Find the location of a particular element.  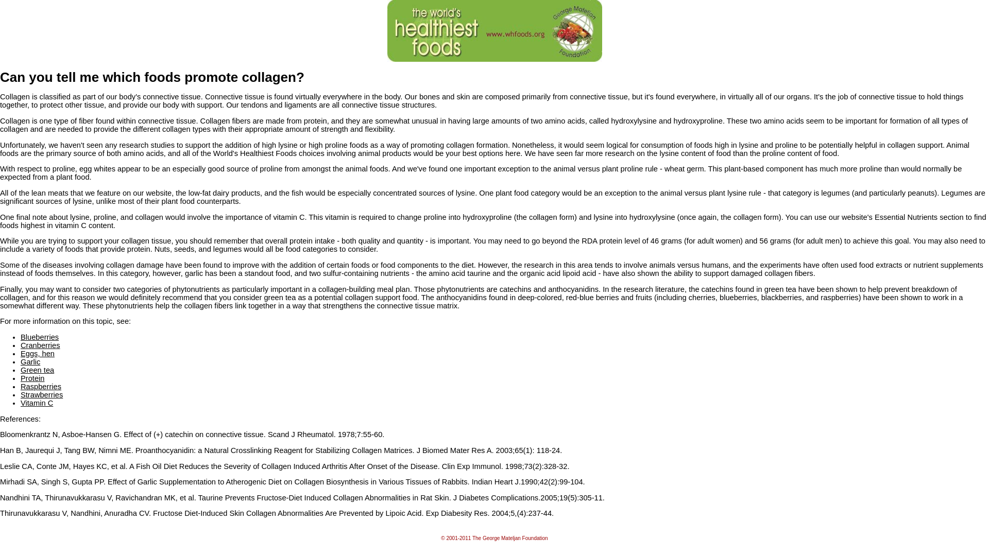

Cranberries is located at coordinates (40, 345).